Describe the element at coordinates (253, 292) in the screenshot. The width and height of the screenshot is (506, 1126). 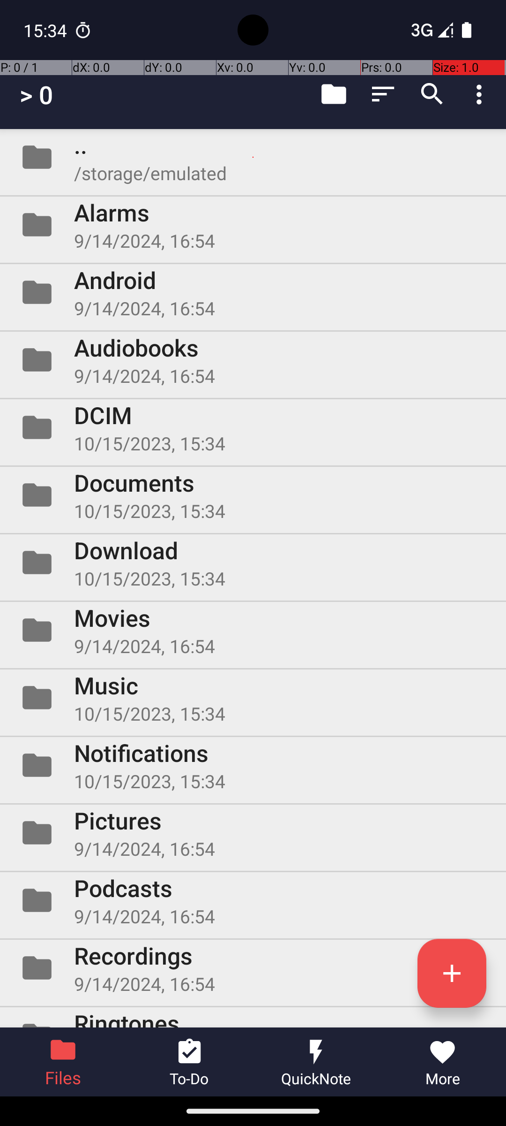
I see `Folder Android ` at that location.